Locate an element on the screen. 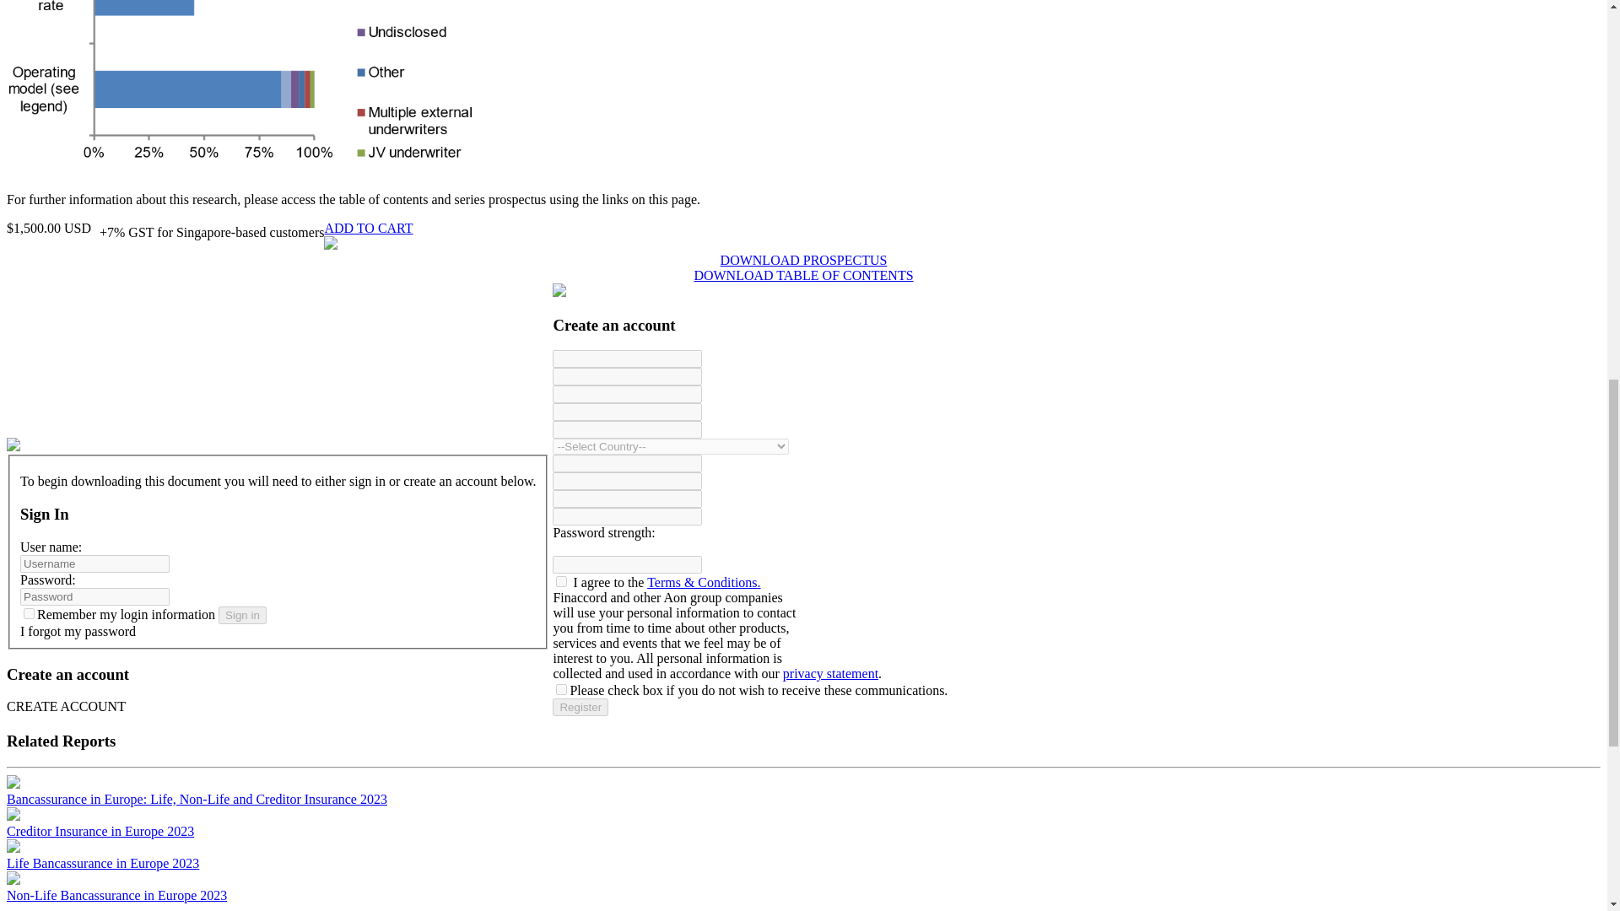 This screenshot has height=911, width=1620. I forgot my password is located at coordinates (78, 631).